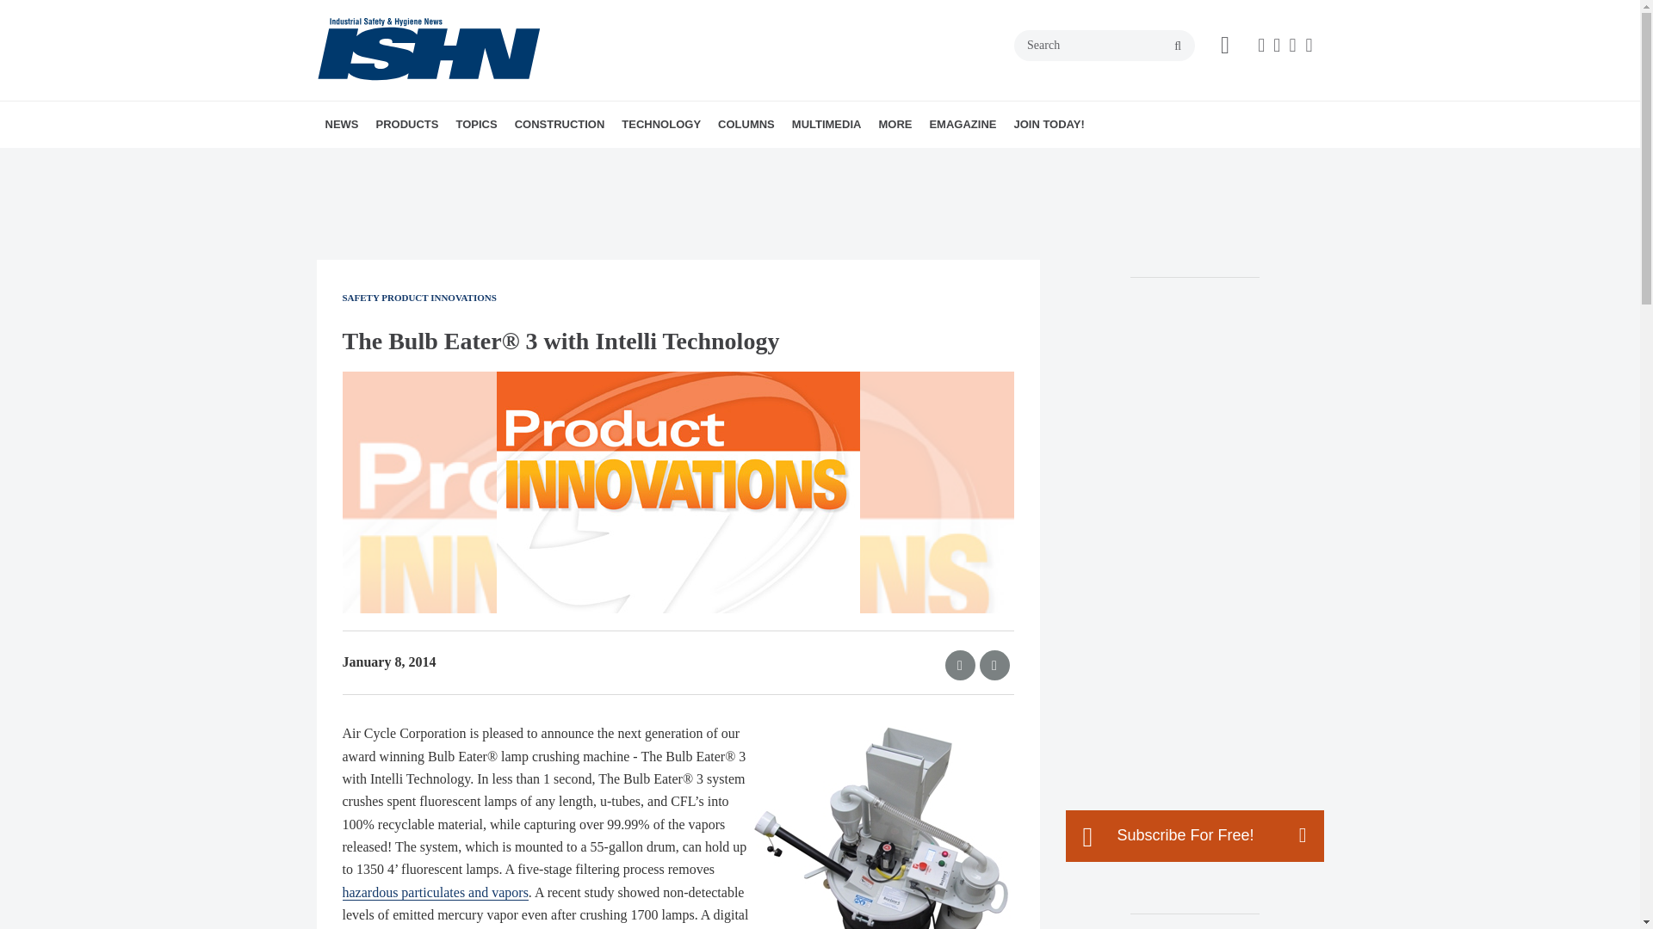 Image resolution: width=1653 pixels, height=929 pixels. Describe the element at coordinates (590, 162) in the screenshot. I see `PPE` at that location.